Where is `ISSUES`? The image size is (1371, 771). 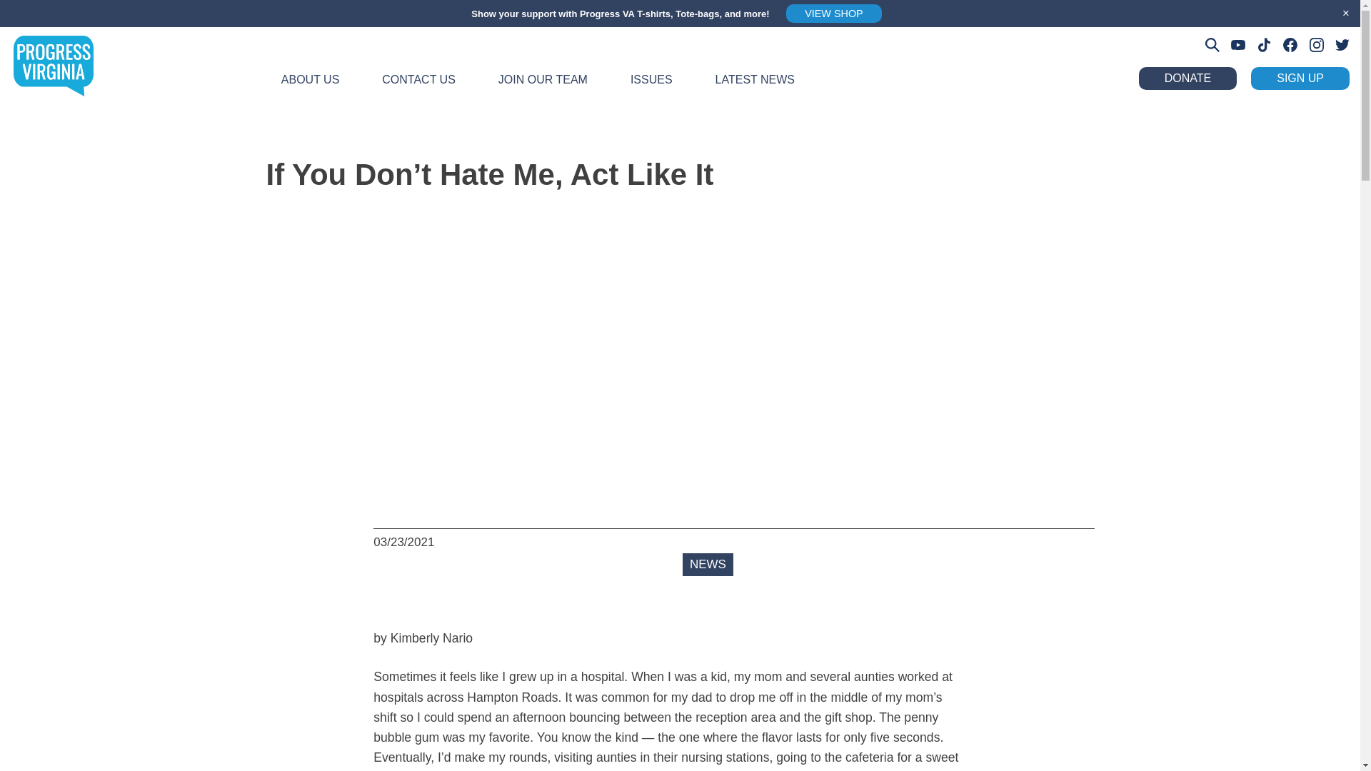
ISSUES is located at coordinates (651, 89).